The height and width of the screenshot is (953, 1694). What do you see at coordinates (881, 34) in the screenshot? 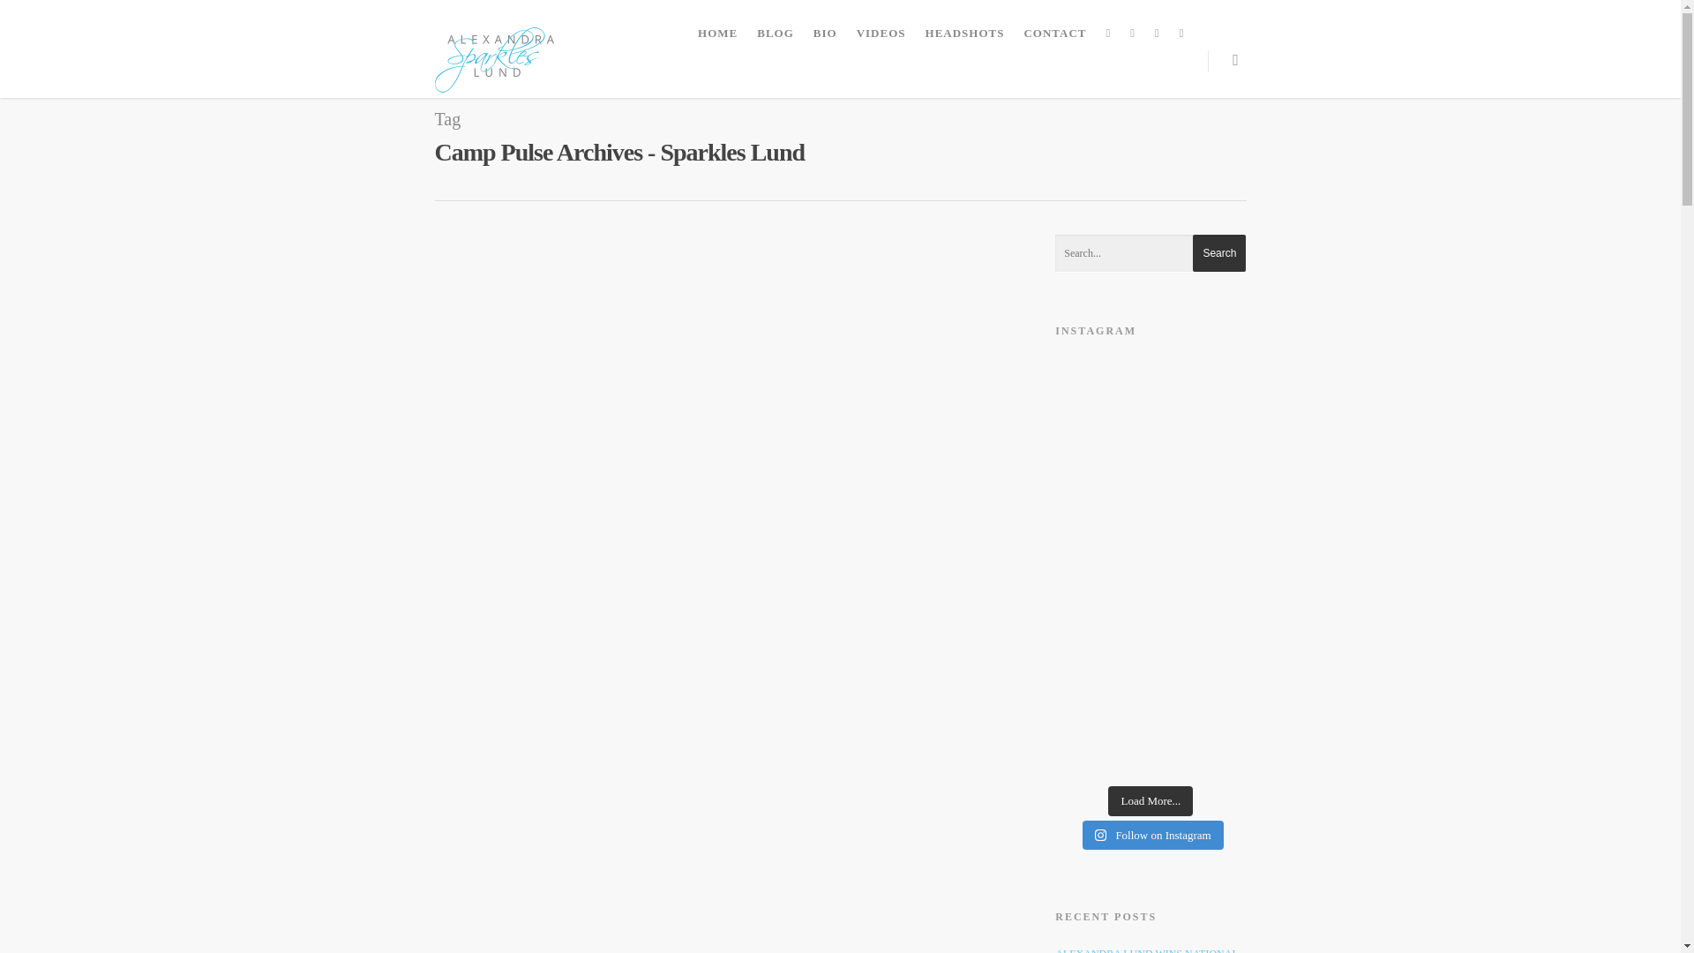
I see `VIDEOS` at bounding box center [881, 34].